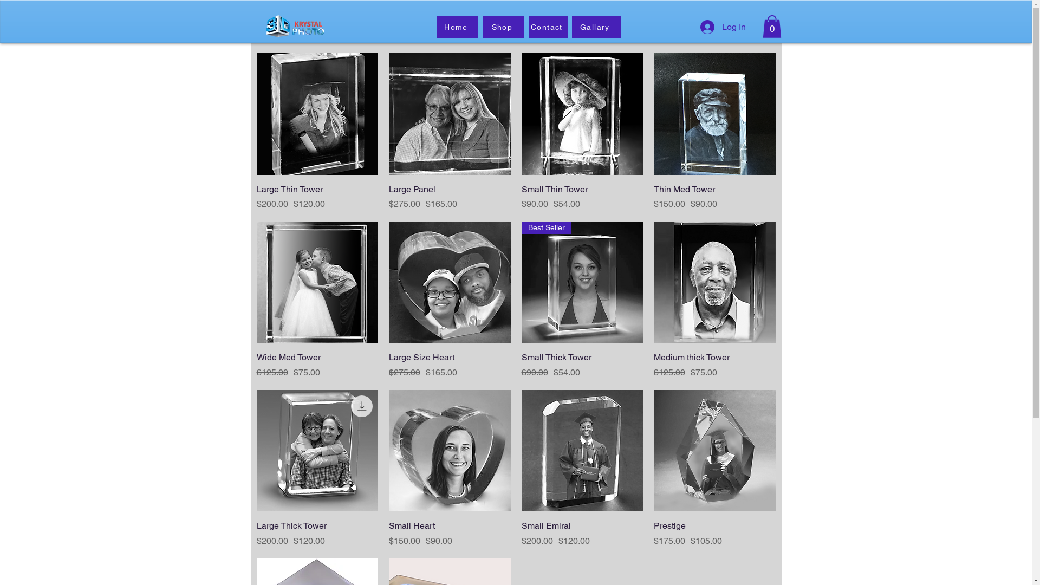  I want to click on Home, so click(457, 27).